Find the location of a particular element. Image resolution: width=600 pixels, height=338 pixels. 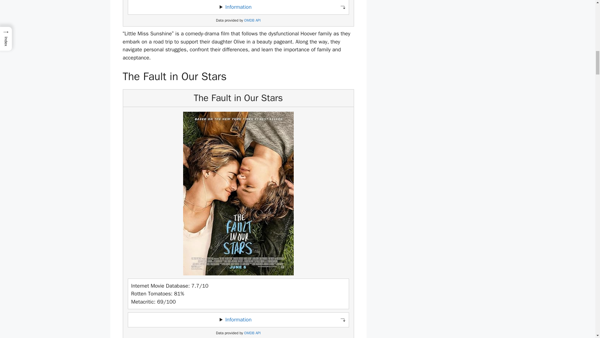

OMDB API is located at coordinates (252, 21).